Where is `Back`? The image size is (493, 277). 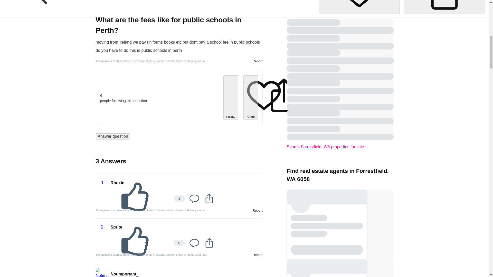
Back is located at coordinates (40, 7).